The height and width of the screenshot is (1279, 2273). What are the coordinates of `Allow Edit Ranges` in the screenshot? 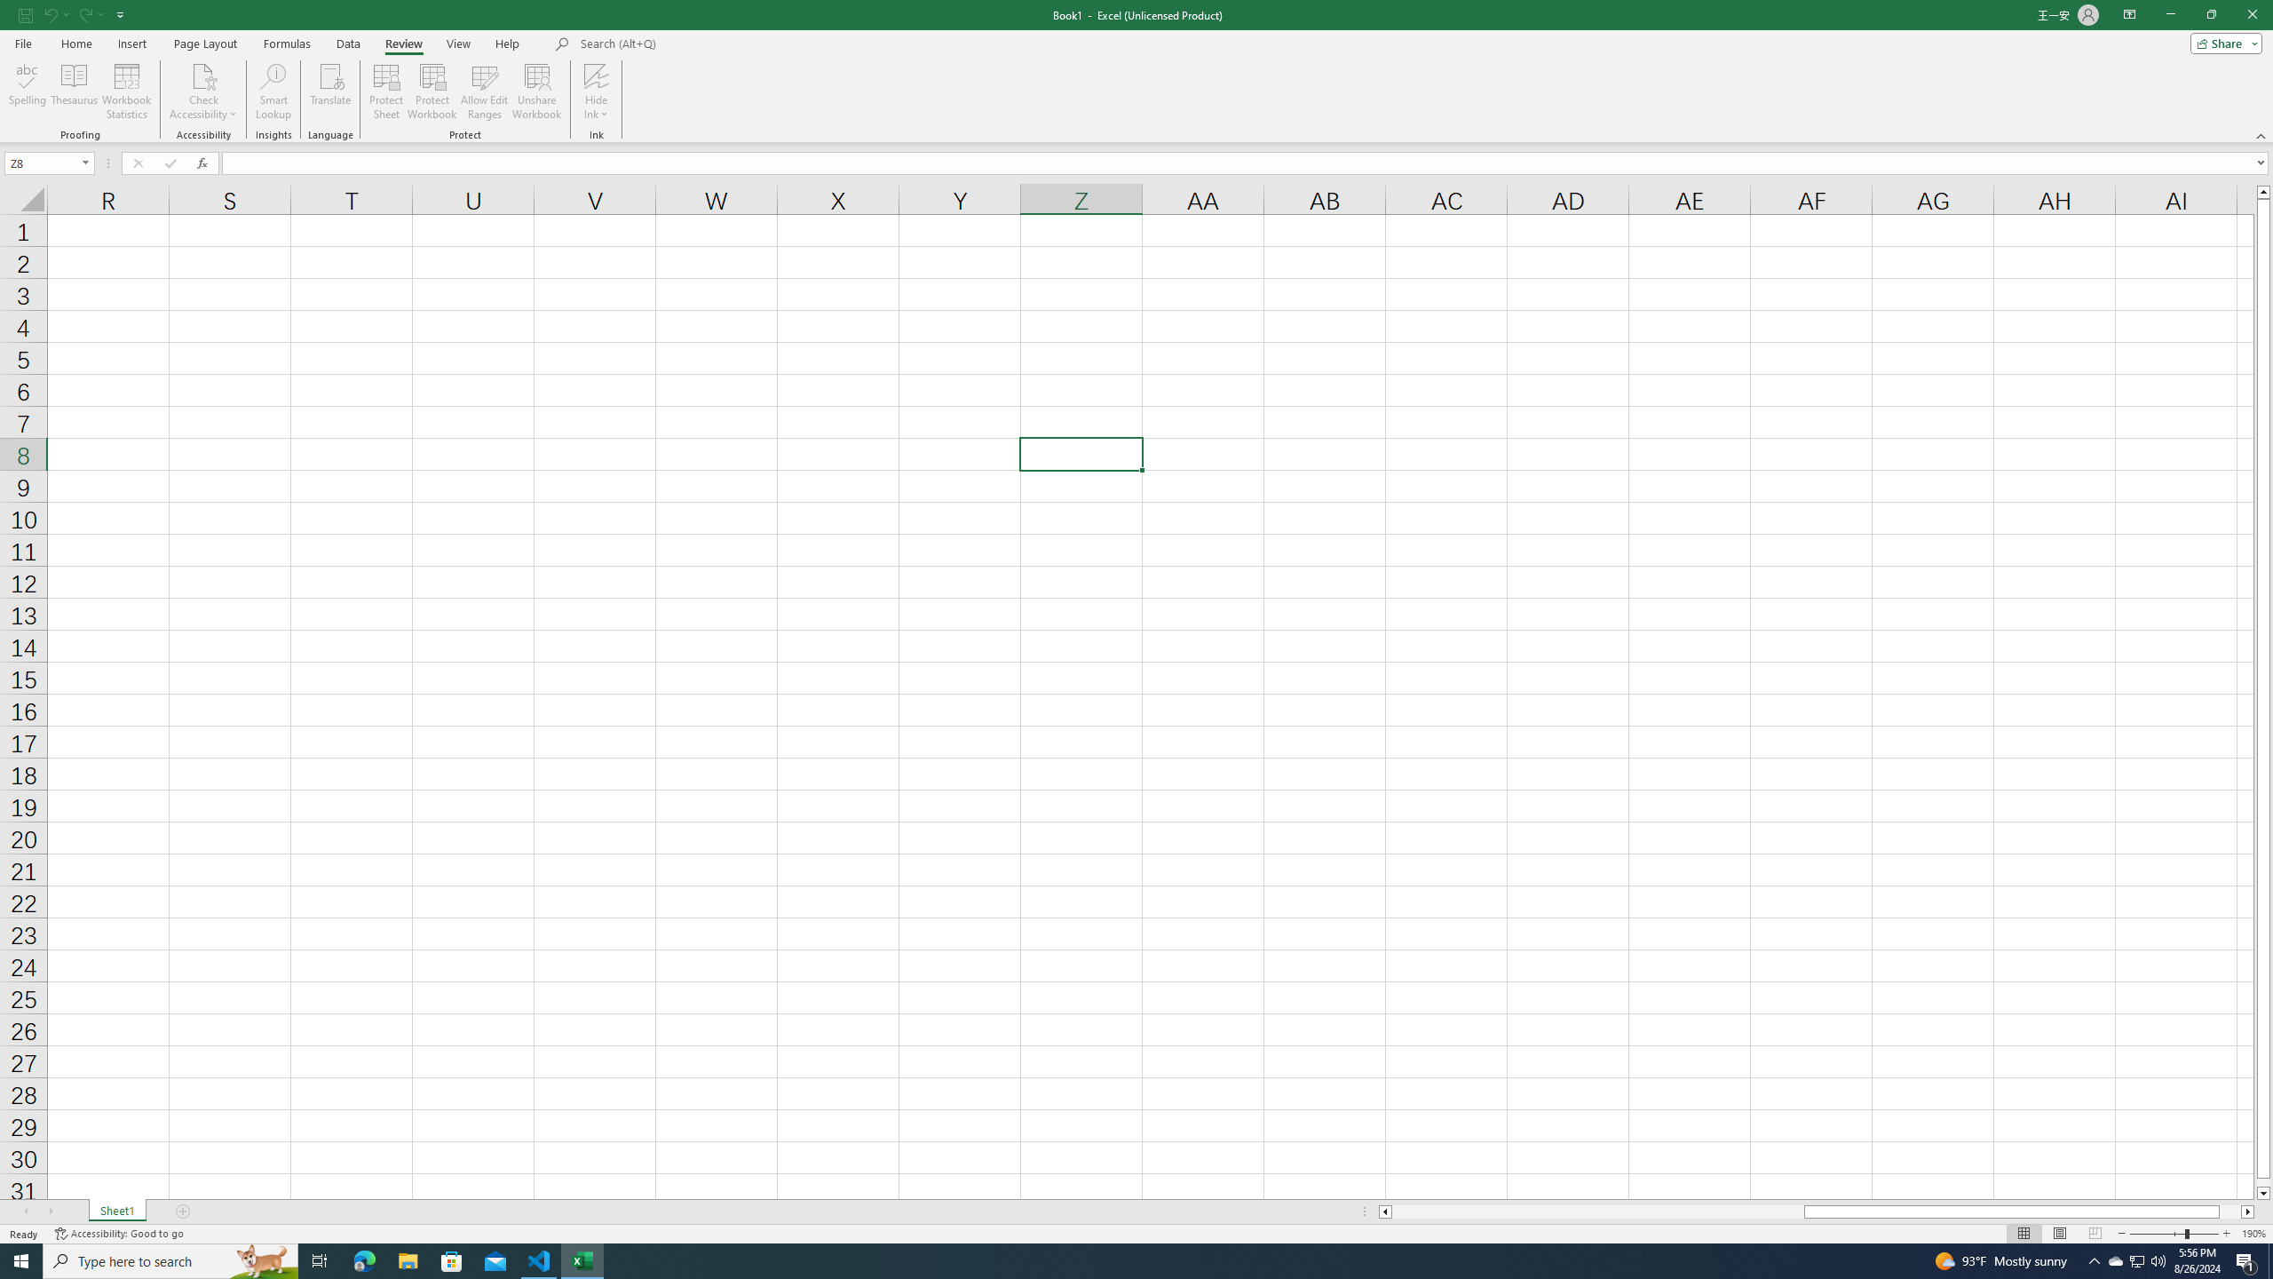 It's located at (485, 91).